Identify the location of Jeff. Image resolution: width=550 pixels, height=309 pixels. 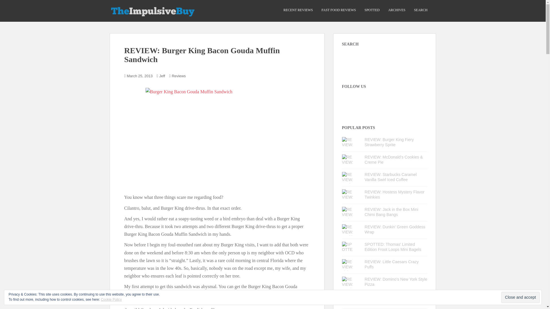
(162, 76).